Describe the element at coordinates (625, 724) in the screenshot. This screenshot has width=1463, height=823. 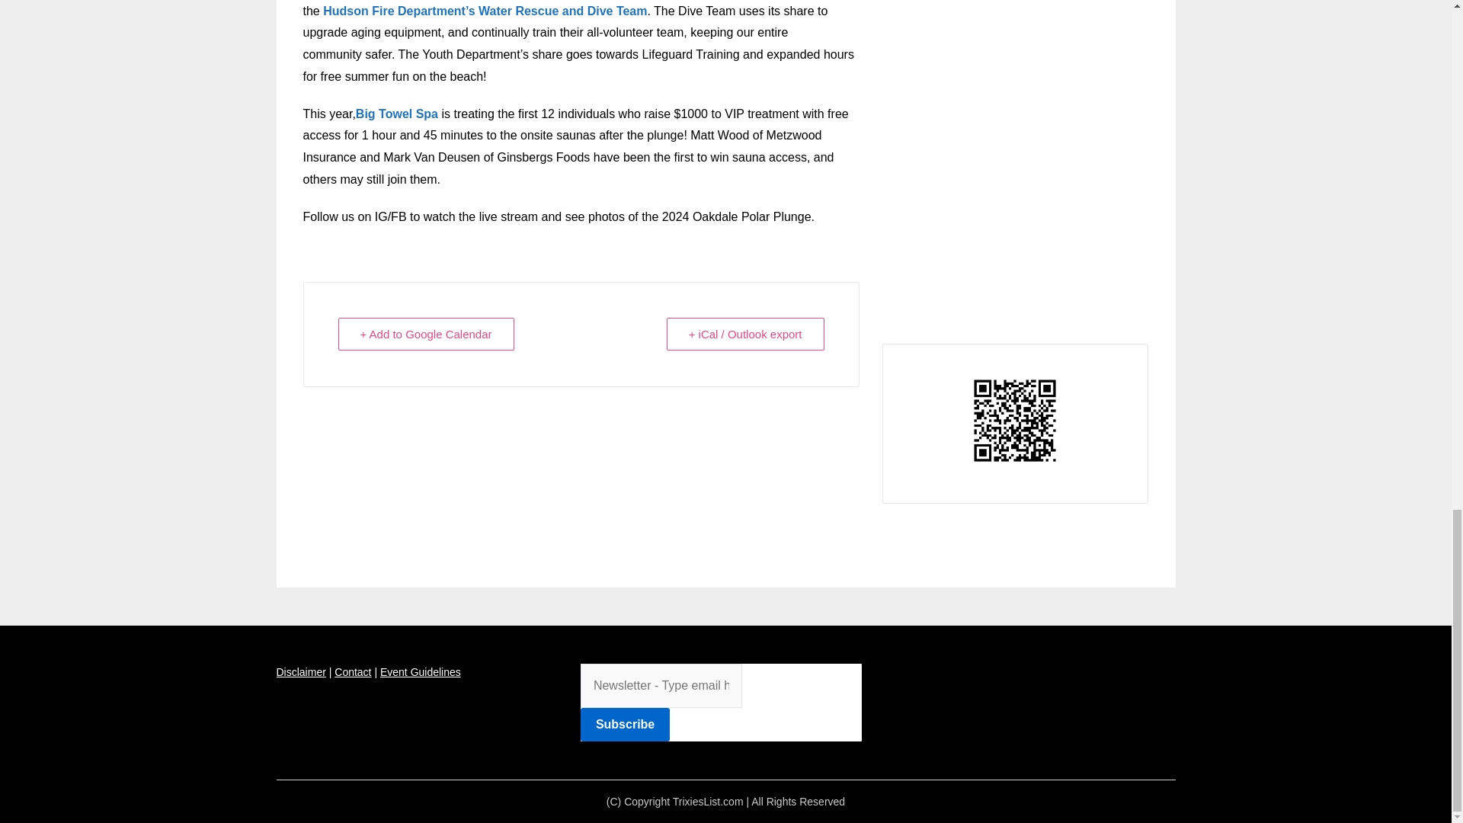
I see `Subscribe` at that location.